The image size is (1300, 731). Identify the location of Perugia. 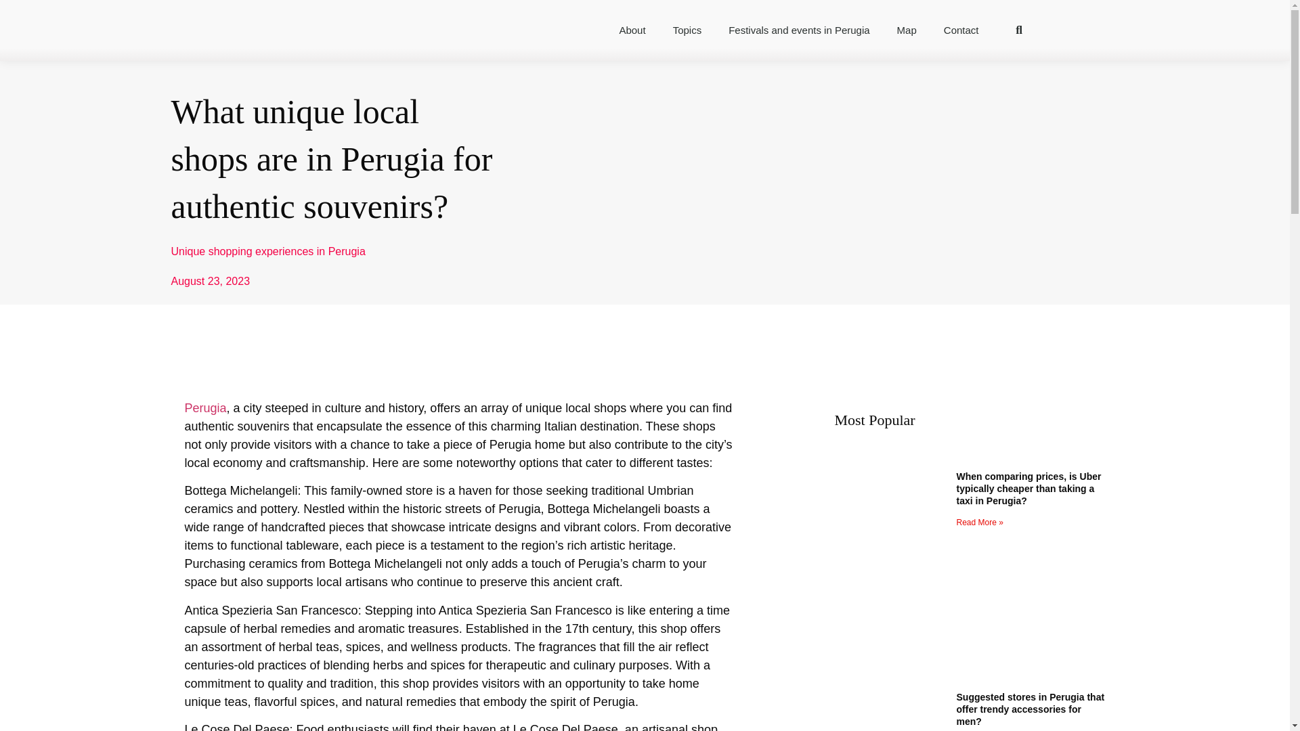
(205, 407).